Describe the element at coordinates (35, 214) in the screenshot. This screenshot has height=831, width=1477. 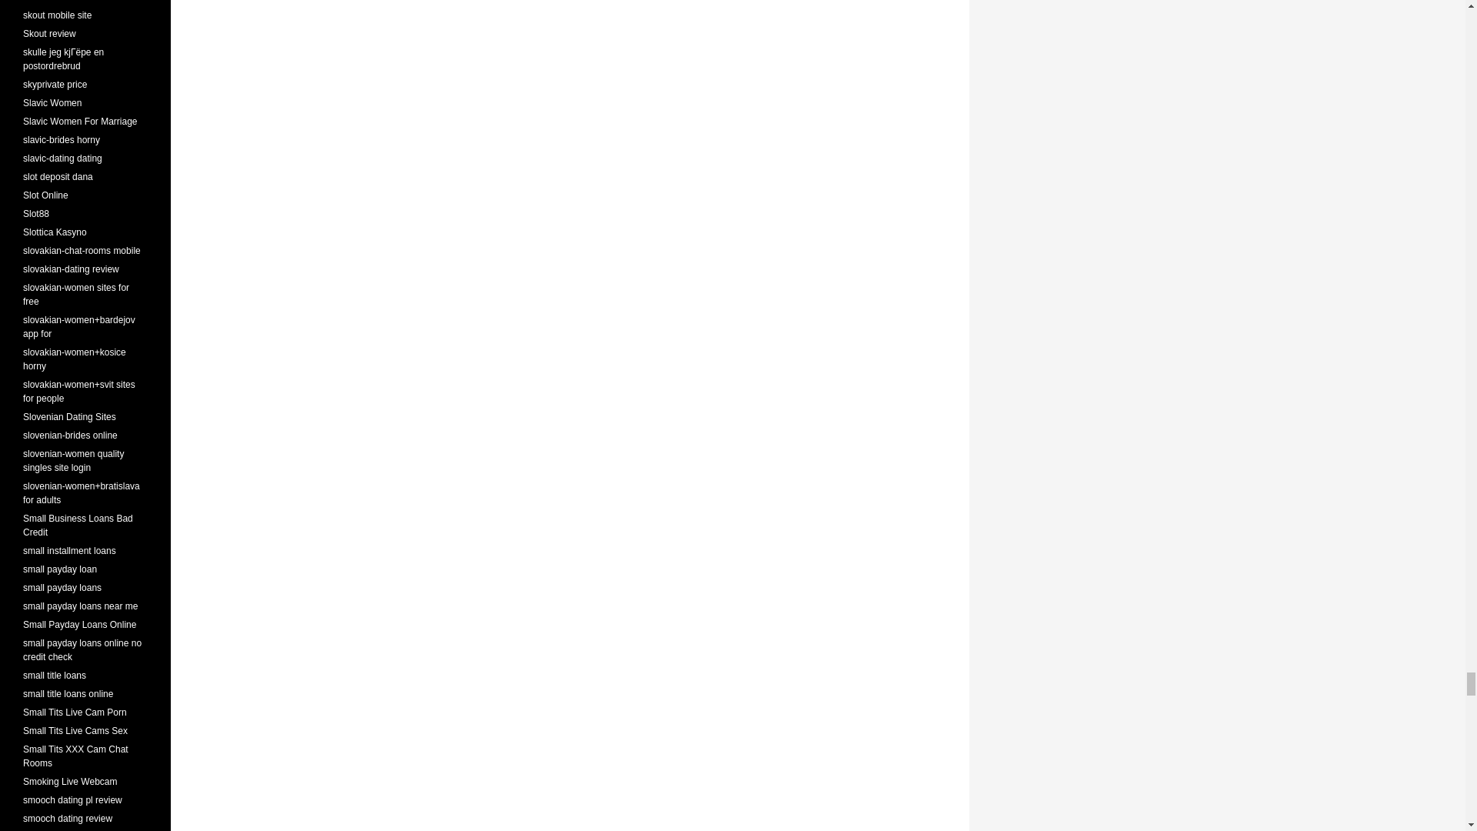
I see `Slot88` at that location.